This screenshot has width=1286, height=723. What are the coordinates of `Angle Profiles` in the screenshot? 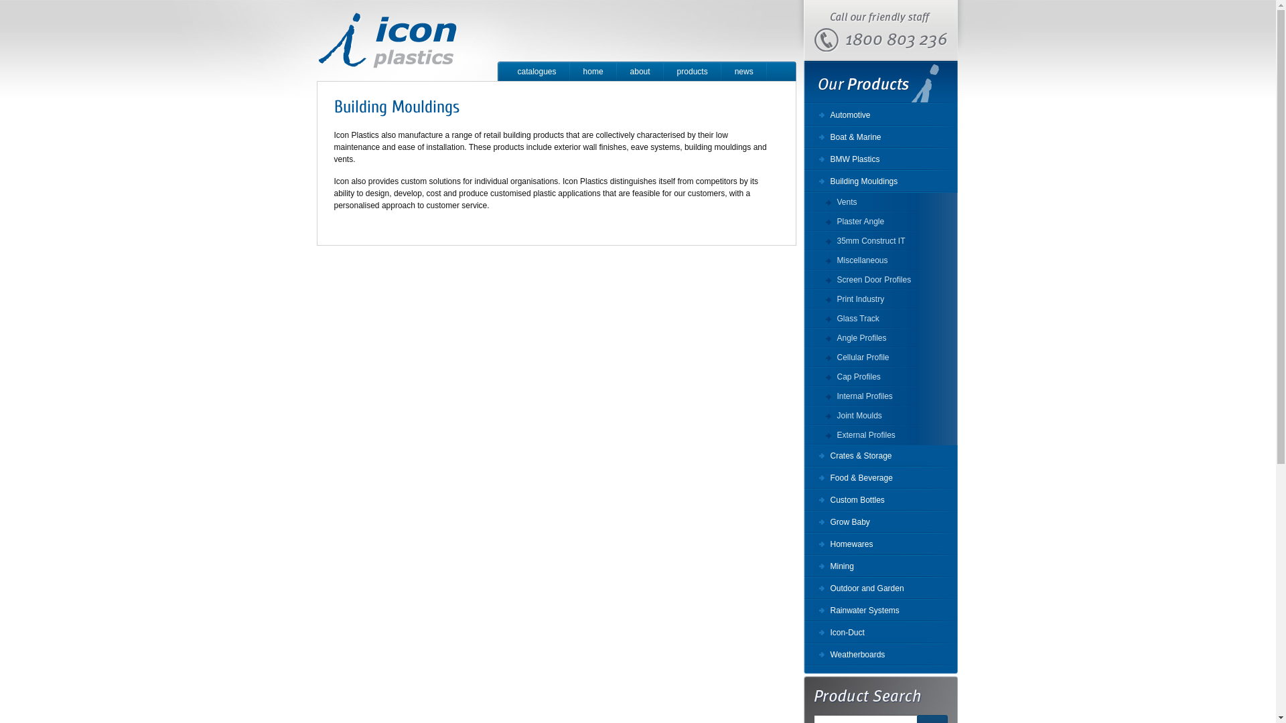 It's located at (881, 339).